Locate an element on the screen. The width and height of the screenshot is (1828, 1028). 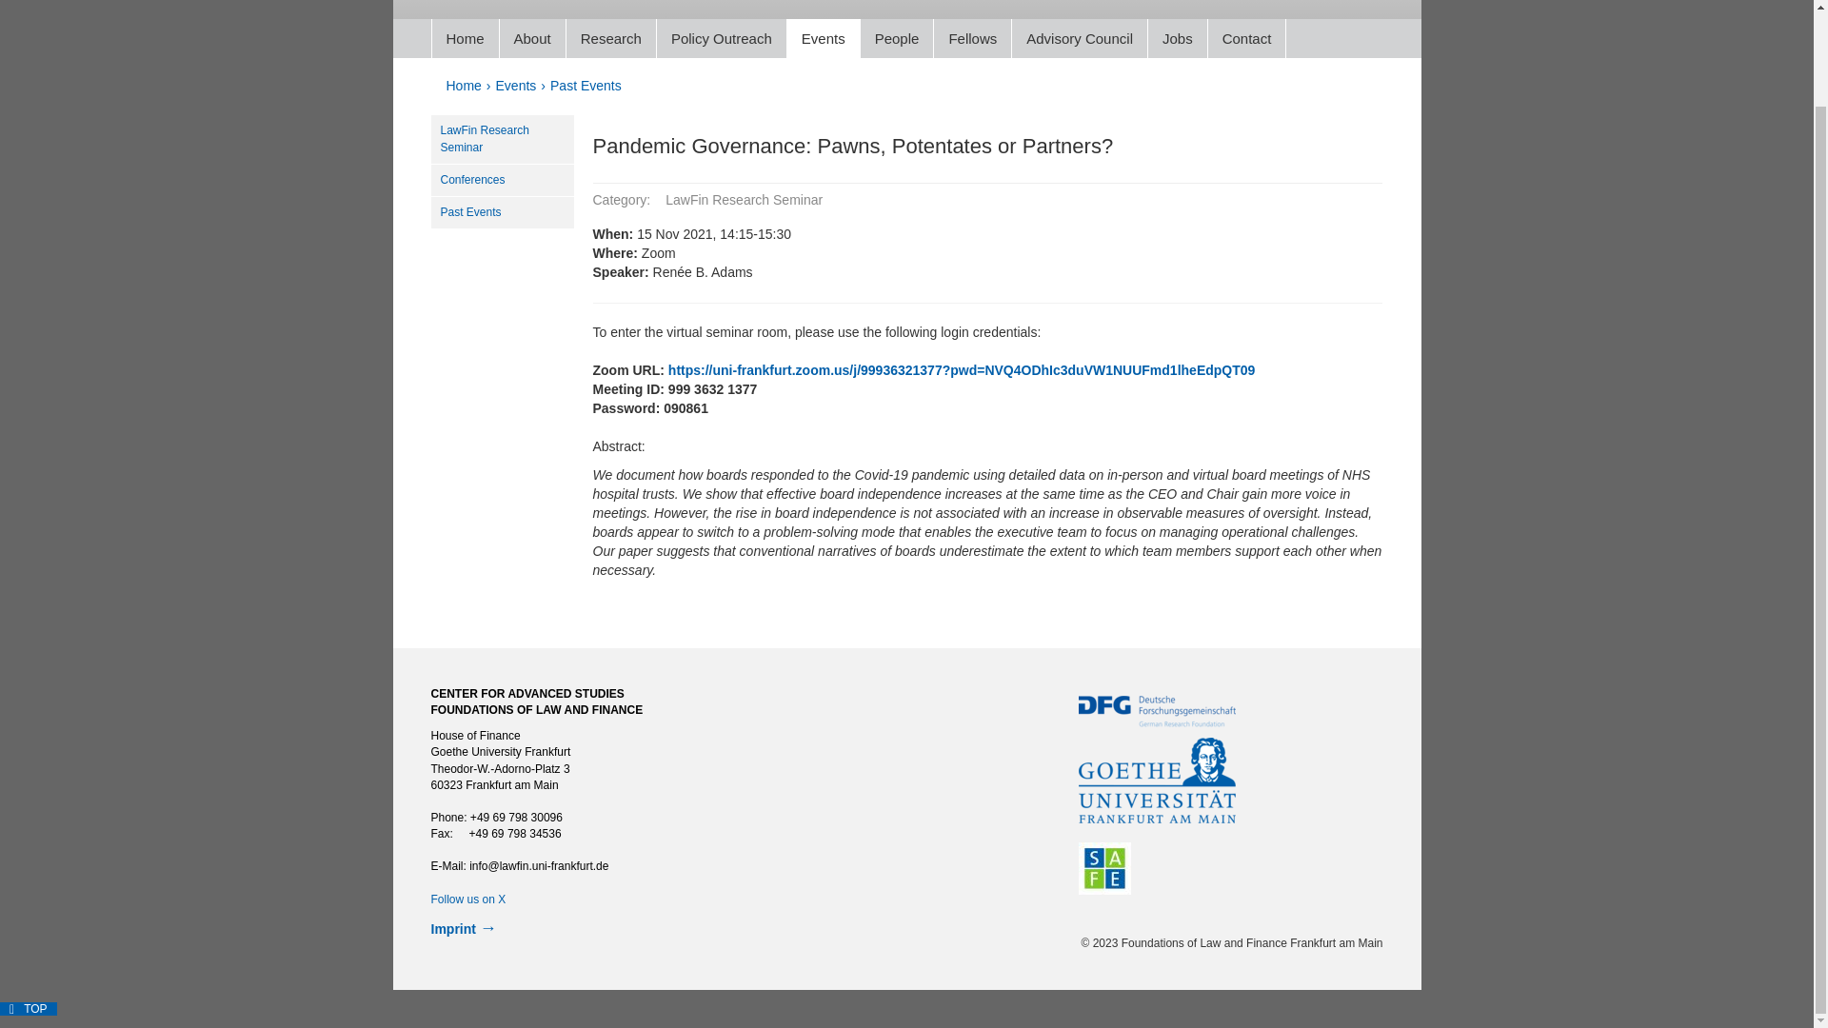
Imprint is located at coordinates (452, 928).